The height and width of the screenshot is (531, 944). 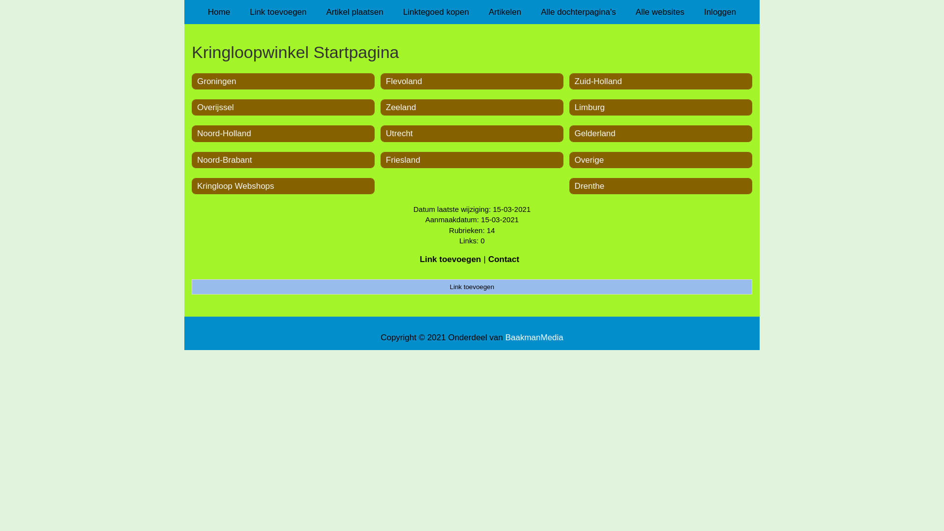 What do you see at coordinates (278, 12) in the screenshot?
I see `Link toevoegen` at bounding box center [278, 12].